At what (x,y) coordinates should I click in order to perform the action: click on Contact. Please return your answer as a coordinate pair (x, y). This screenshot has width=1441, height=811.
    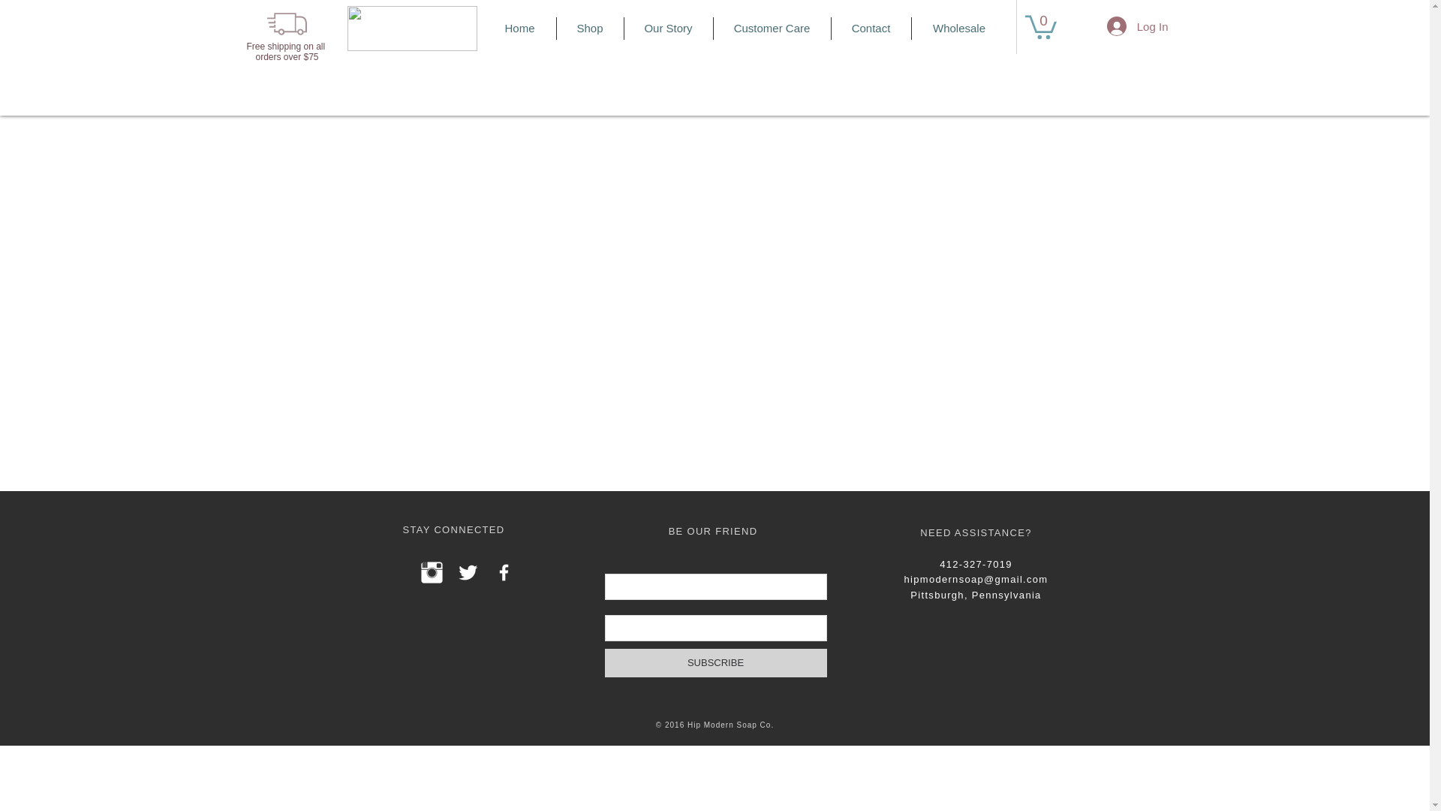
    Looking at the image, I should click on (871, 28).